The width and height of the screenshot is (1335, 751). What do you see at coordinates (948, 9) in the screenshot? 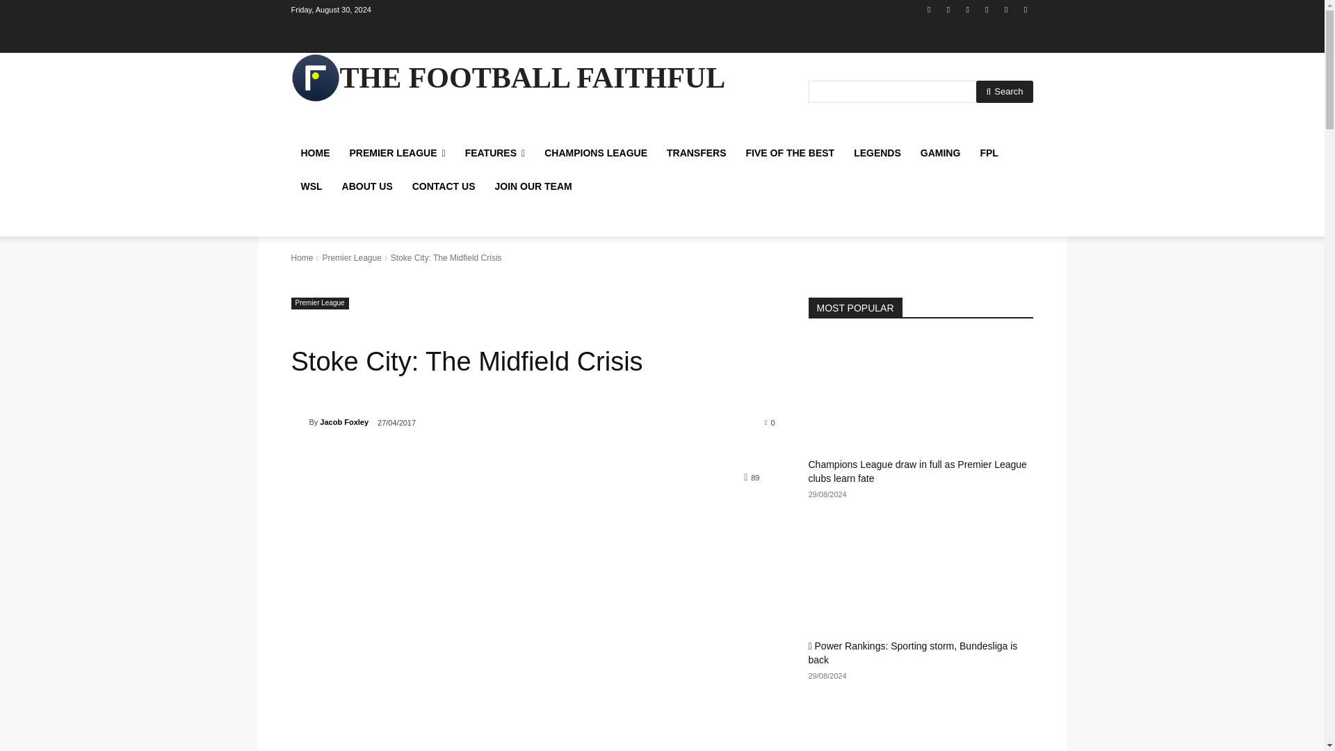
I see `Instagram` at bounding box center [948, 9].